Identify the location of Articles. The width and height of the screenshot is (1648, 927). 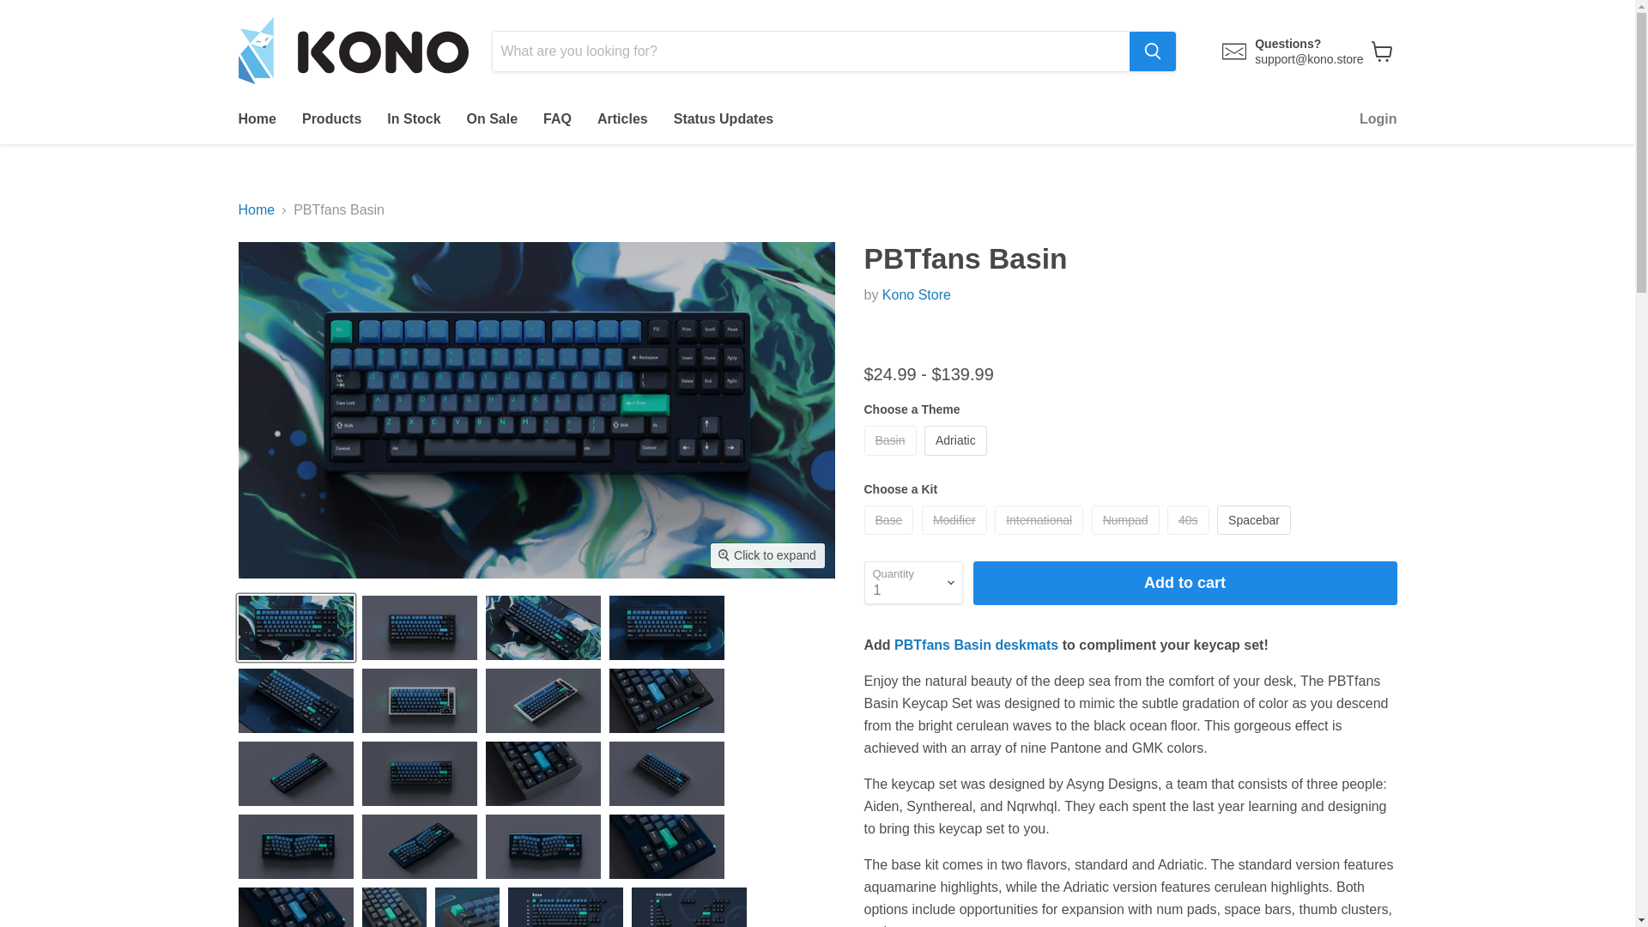
(622, 118).